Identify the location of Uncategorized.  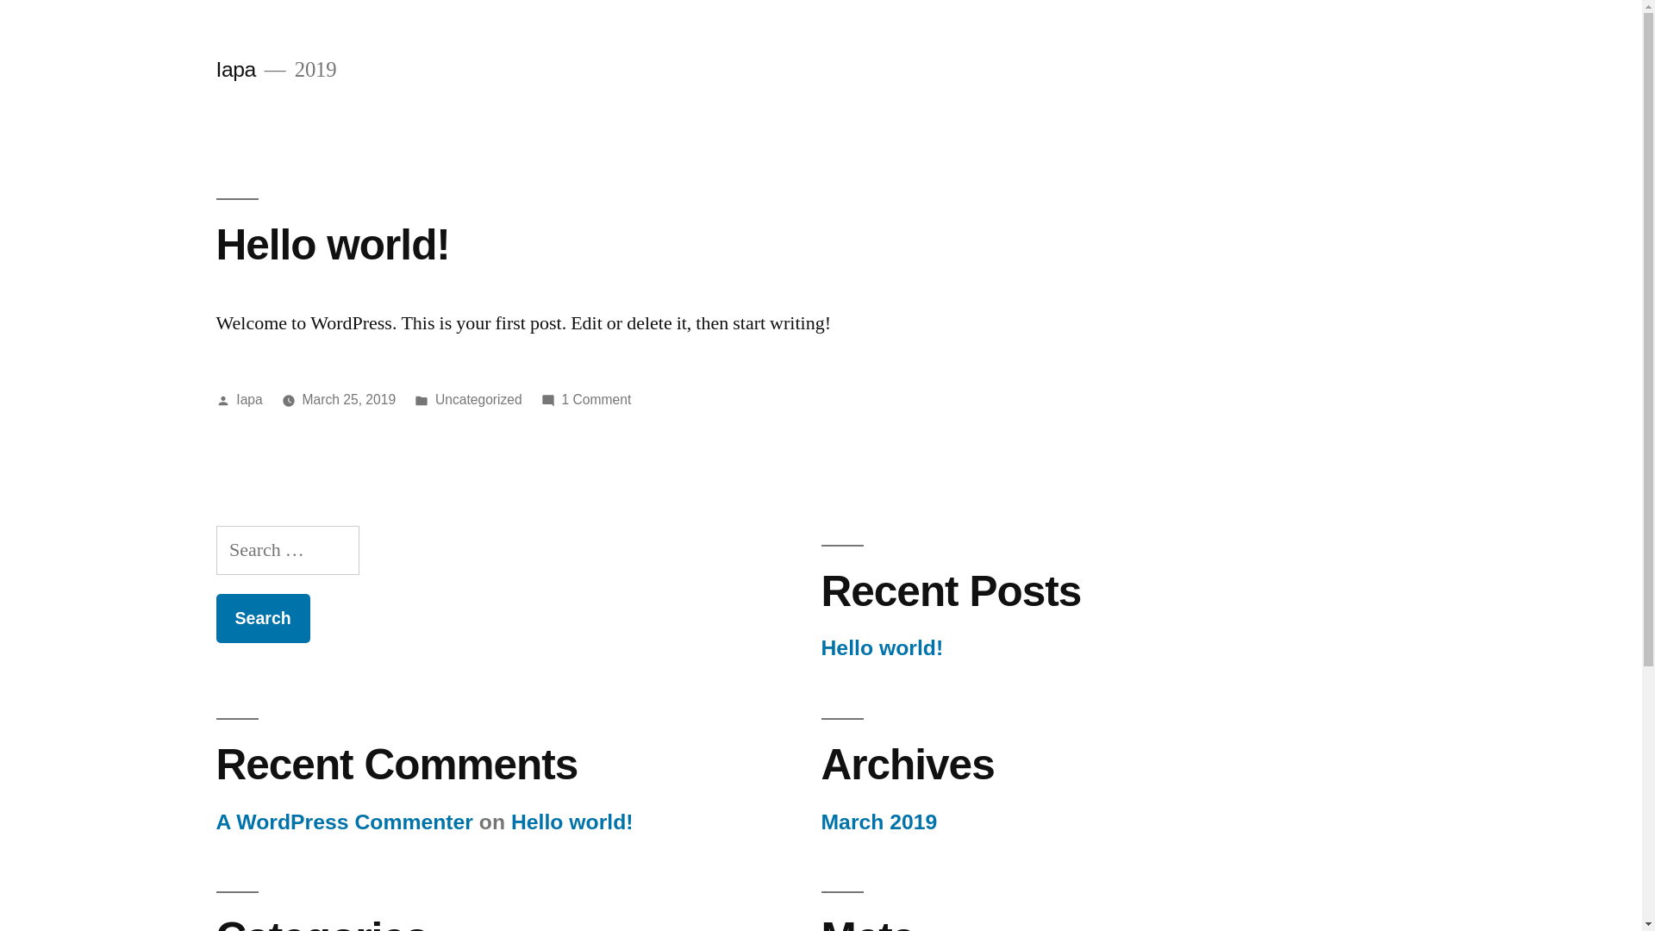
(478, 400).